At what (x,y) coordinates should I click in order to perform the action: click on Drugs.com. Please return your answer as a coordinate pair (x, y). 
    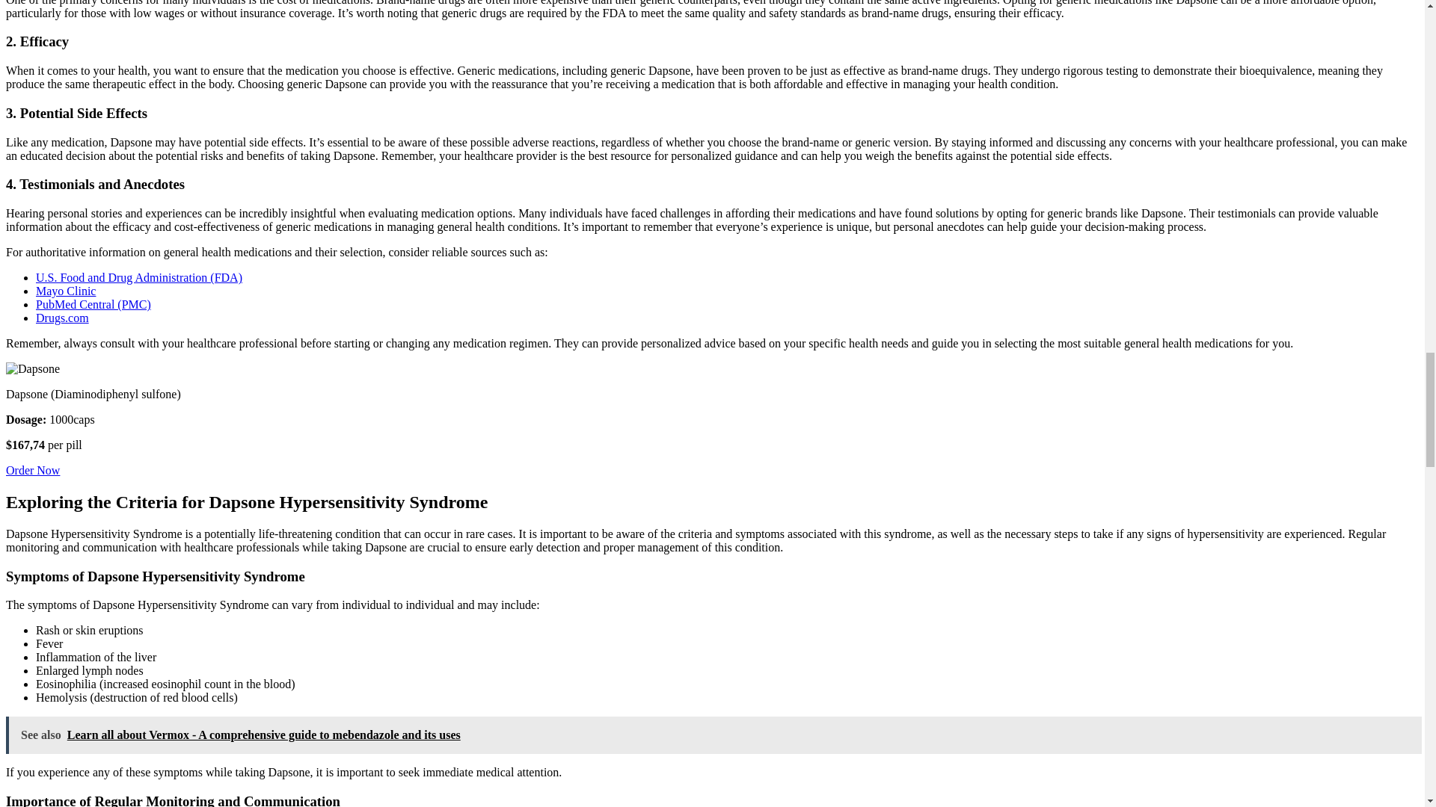
    Looking at the image, I should click on (63, 318).